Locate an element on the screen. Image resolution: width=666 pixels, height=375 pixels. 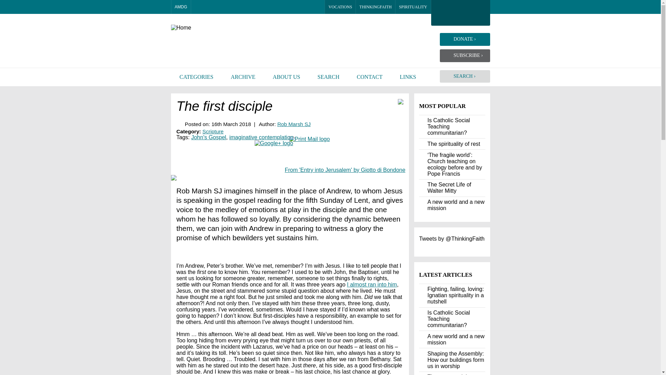
SPIRITUALITY is located at coordinates (413, 7).